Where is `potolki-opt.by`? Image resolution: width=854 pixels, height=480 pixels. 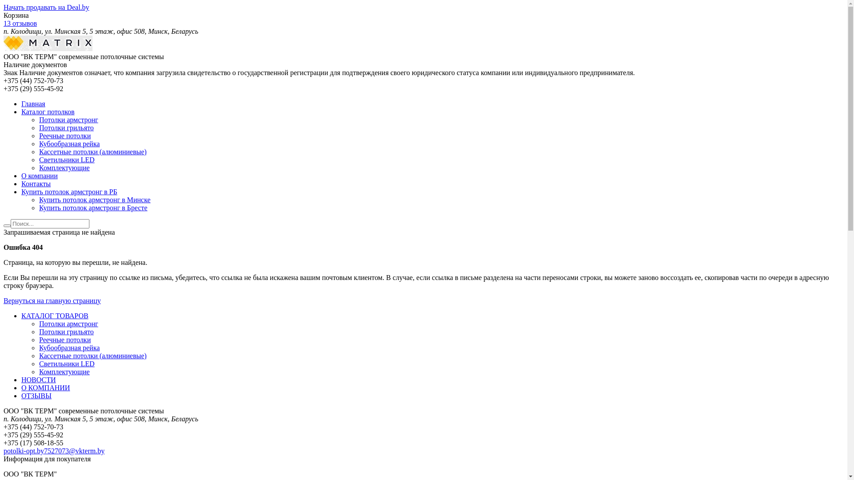 potolki-opt.by is located at coordinates (24, 451).